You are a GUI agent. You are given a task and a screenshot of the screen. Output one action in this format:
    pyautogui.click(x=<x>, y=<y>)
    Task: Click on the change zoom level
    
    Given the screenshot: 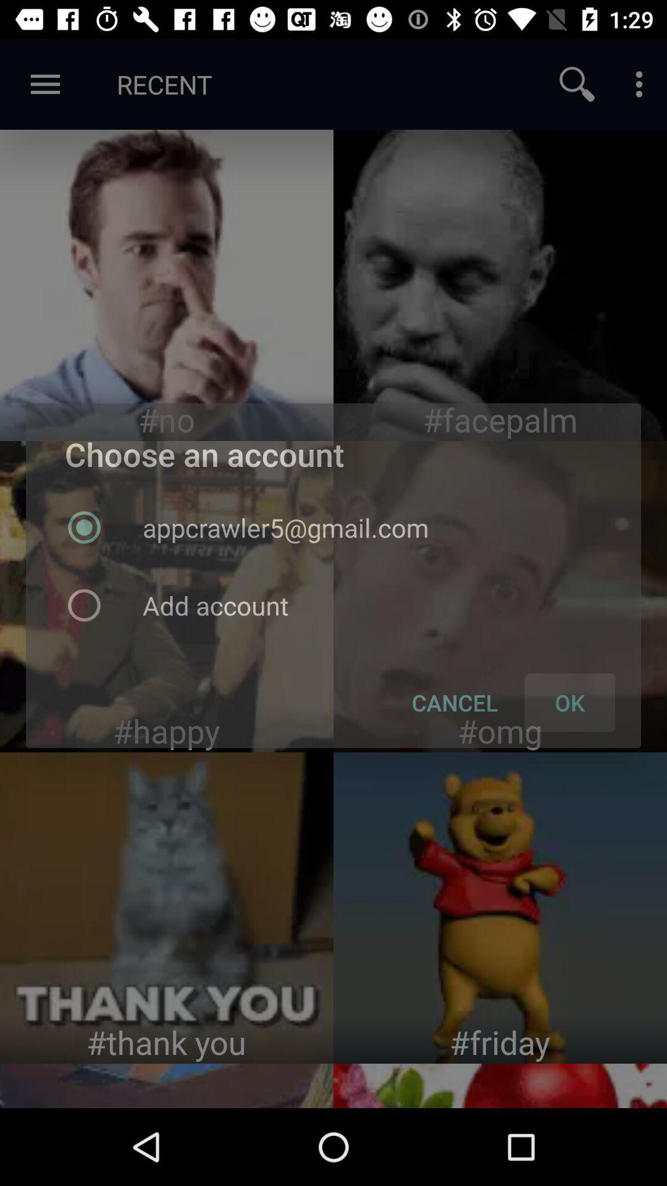 What is the action you would take?
    pyautogui.click(x=577, y=84)
    